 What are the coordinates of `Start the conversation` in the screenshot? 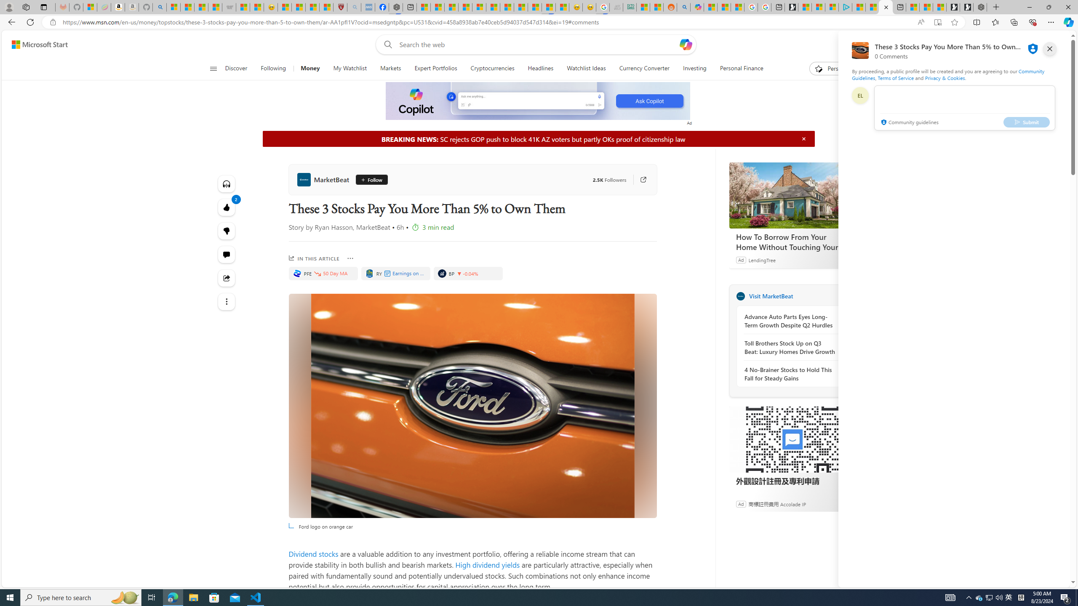 It's located at (227, 254).